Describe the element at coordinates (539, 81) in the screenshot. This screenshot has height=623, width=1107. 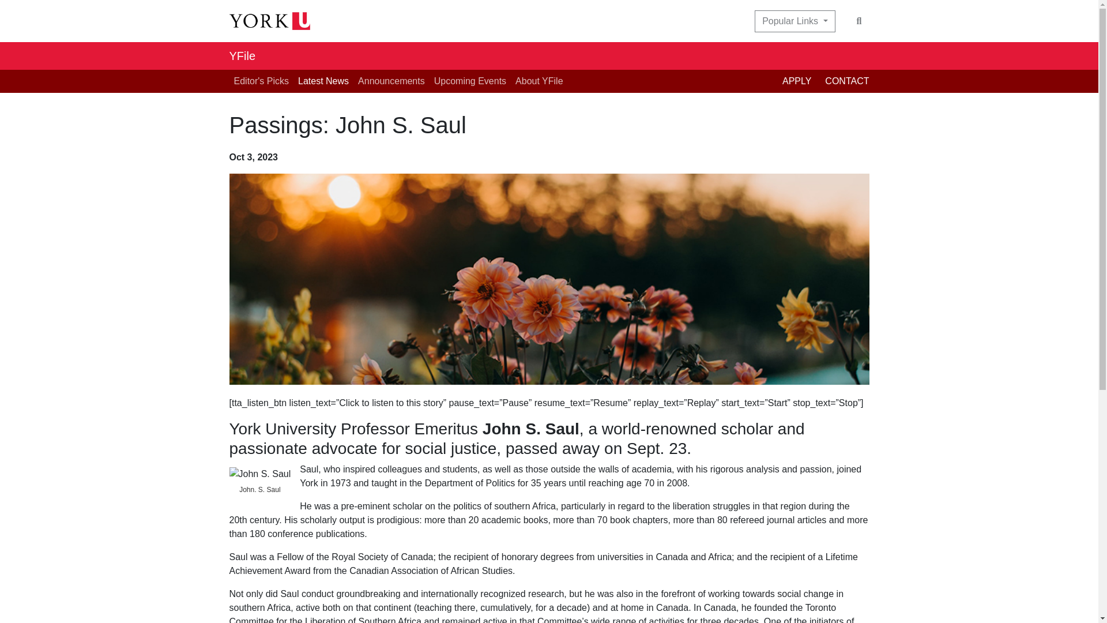
I see `About YFile` at that location.